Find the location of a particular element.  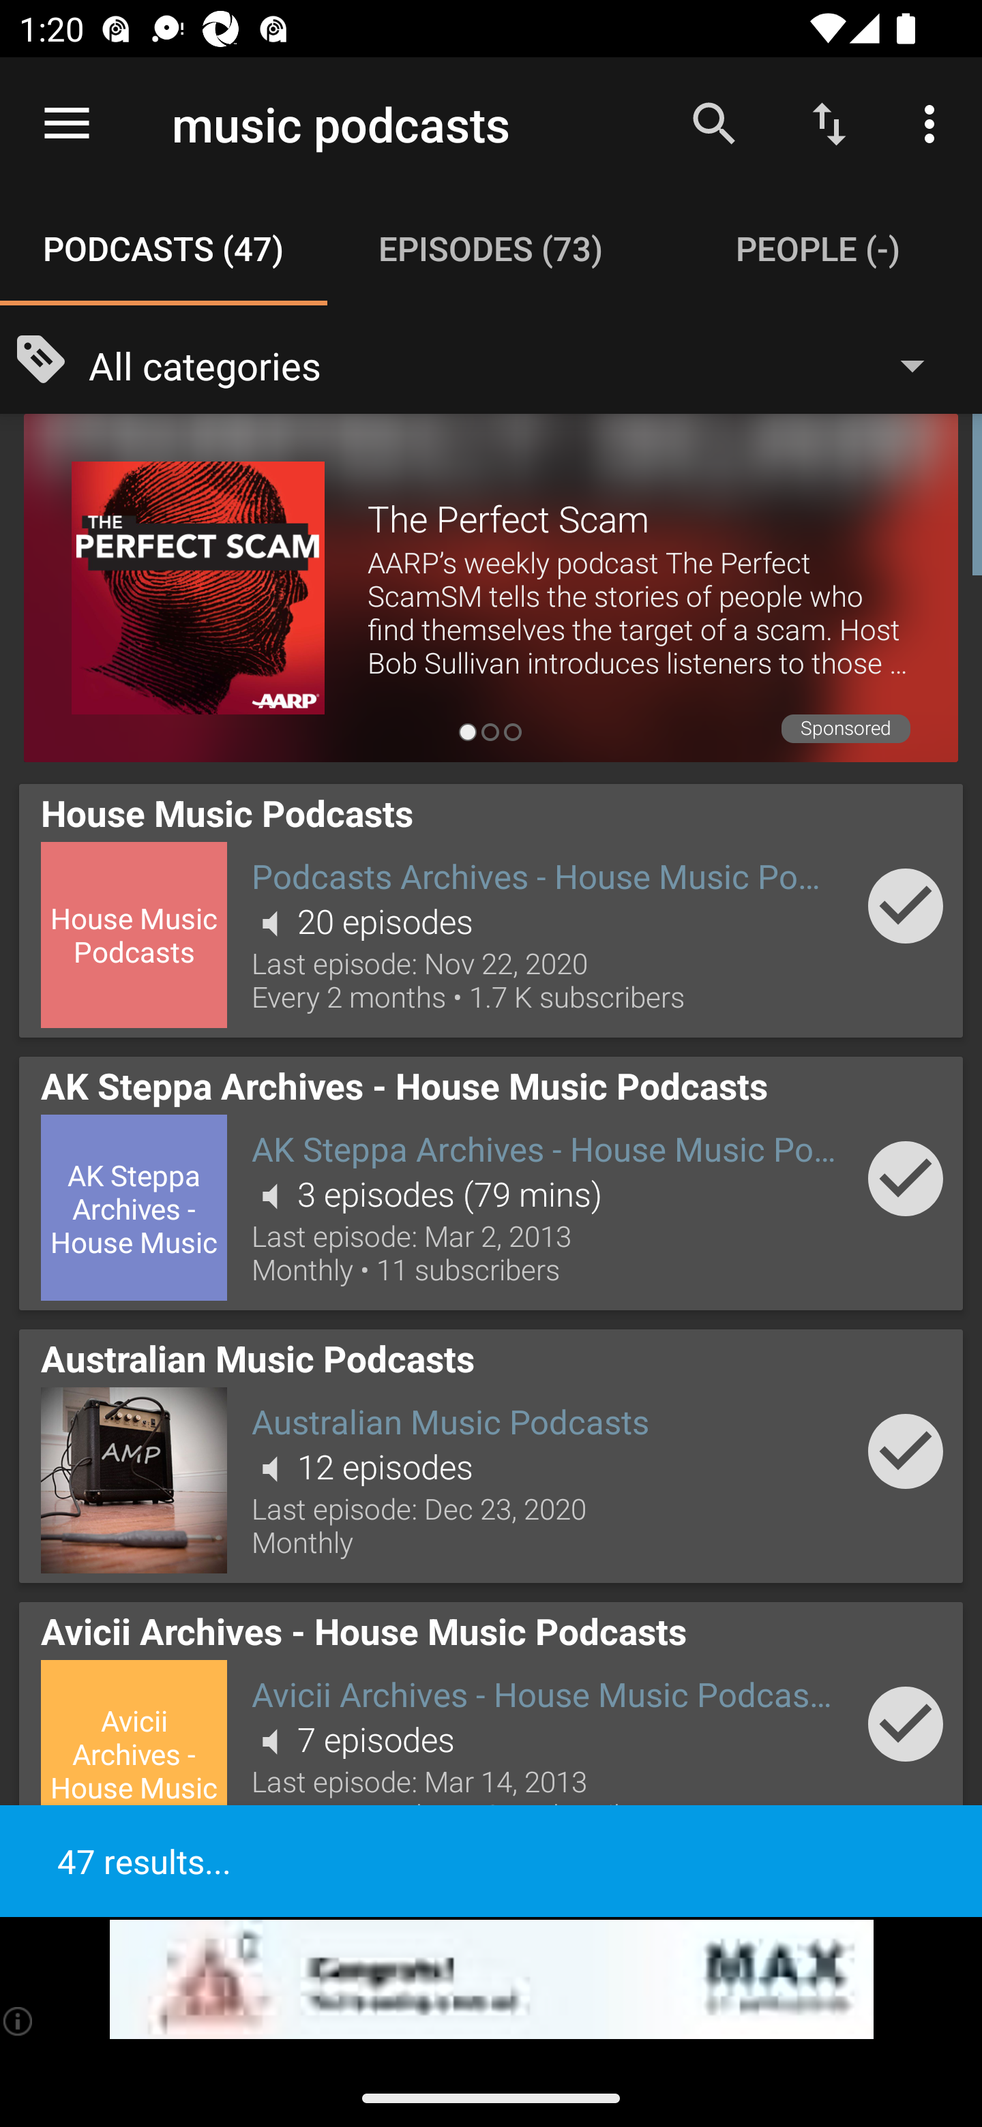

Add is located at coordinates (906, 1178).